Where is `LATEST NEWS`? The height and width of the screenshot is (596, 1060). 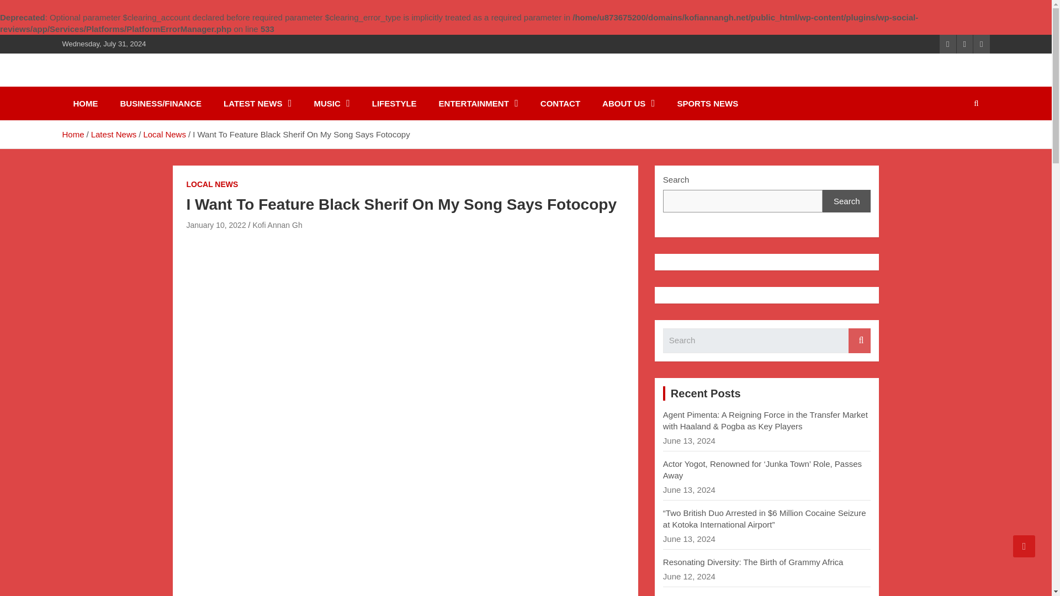 LATEST NEWS is located at coordinates (257, 103).